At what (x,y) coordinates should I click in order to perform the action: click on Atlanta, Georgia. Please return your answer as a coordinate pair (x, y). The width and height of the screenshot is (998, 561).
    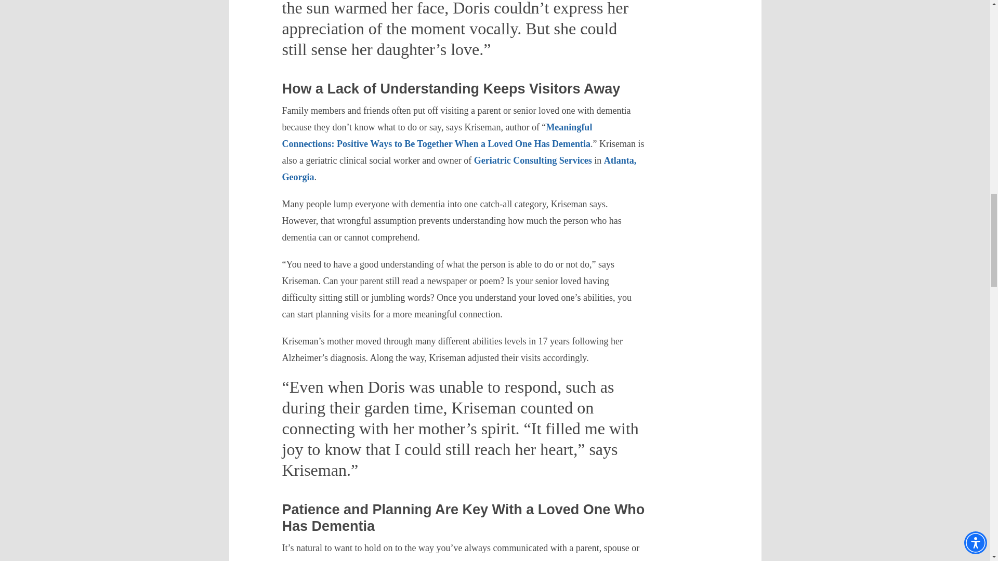
    Looking at the image, I should click on (458, 169).